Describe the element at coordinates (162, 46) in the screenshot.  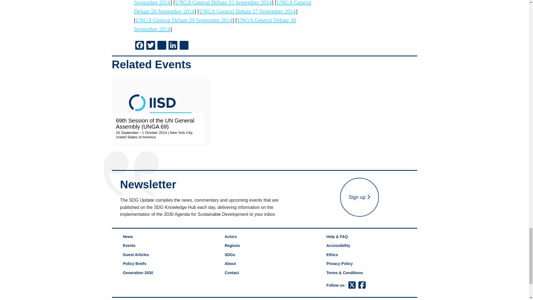
I see `Pinterest` at that location.